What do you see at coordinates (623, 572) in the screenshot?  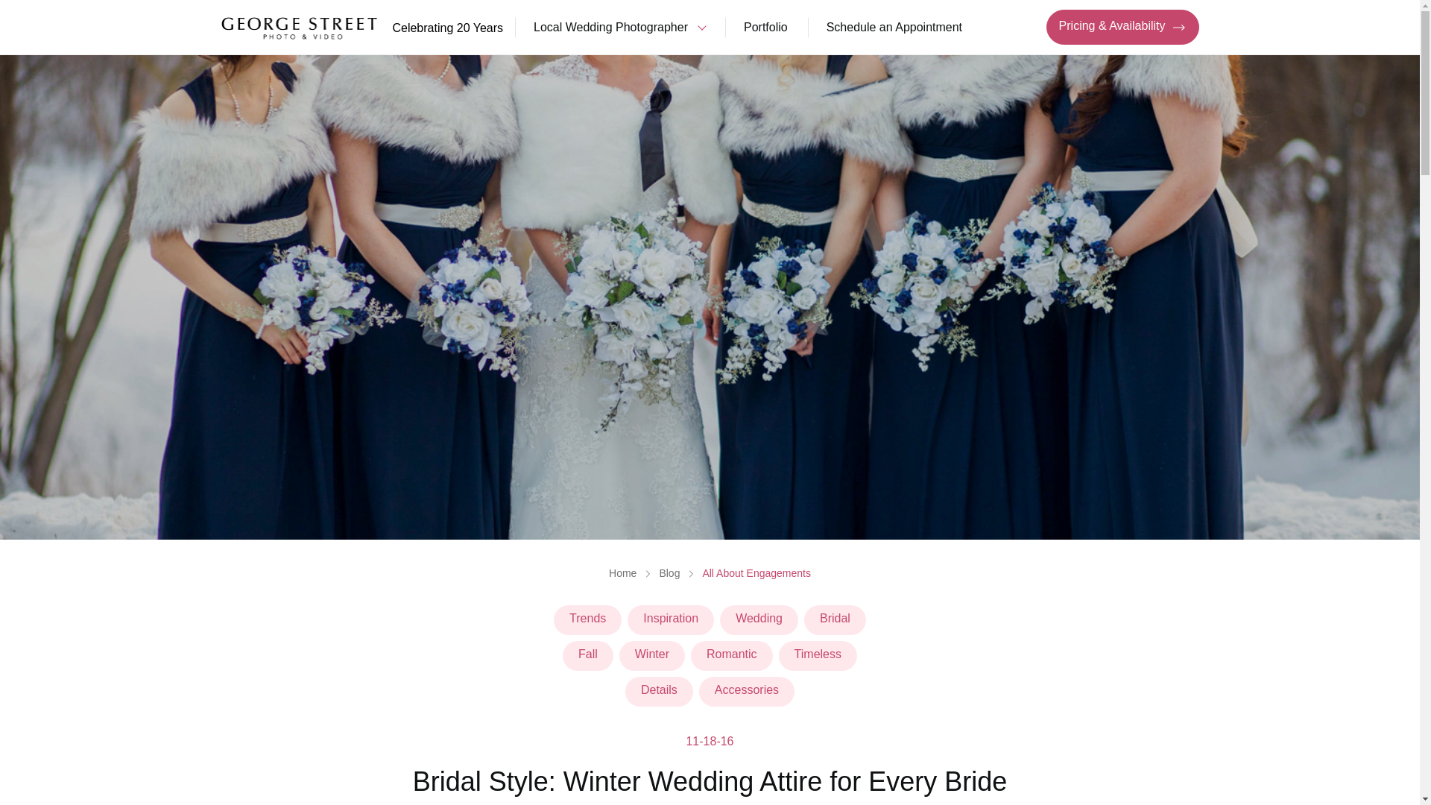 I see `Home` at bounding box center [623, 572].